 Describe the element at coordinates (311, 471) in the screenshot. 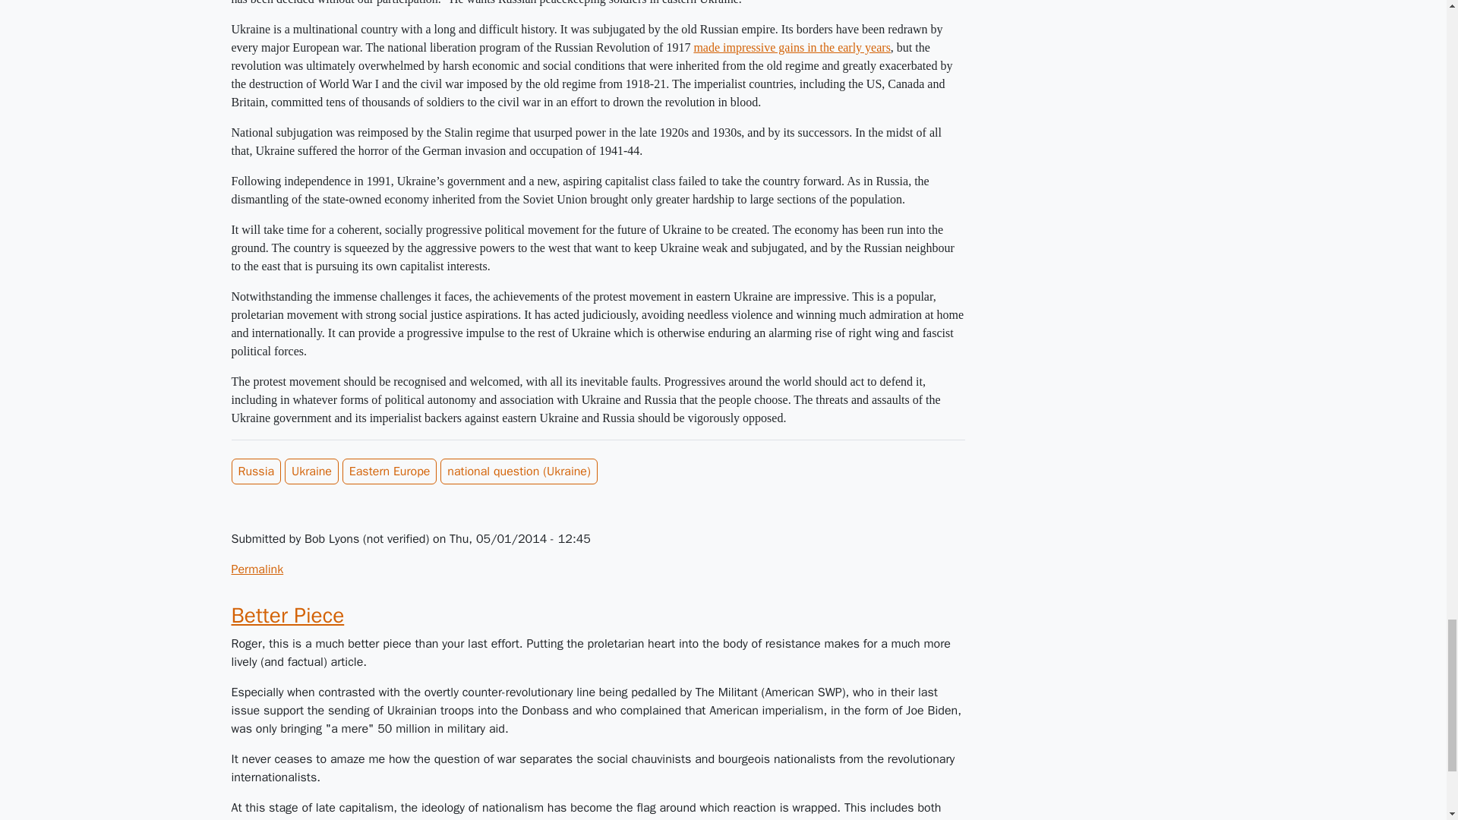

I see `Ukraine` at that location.